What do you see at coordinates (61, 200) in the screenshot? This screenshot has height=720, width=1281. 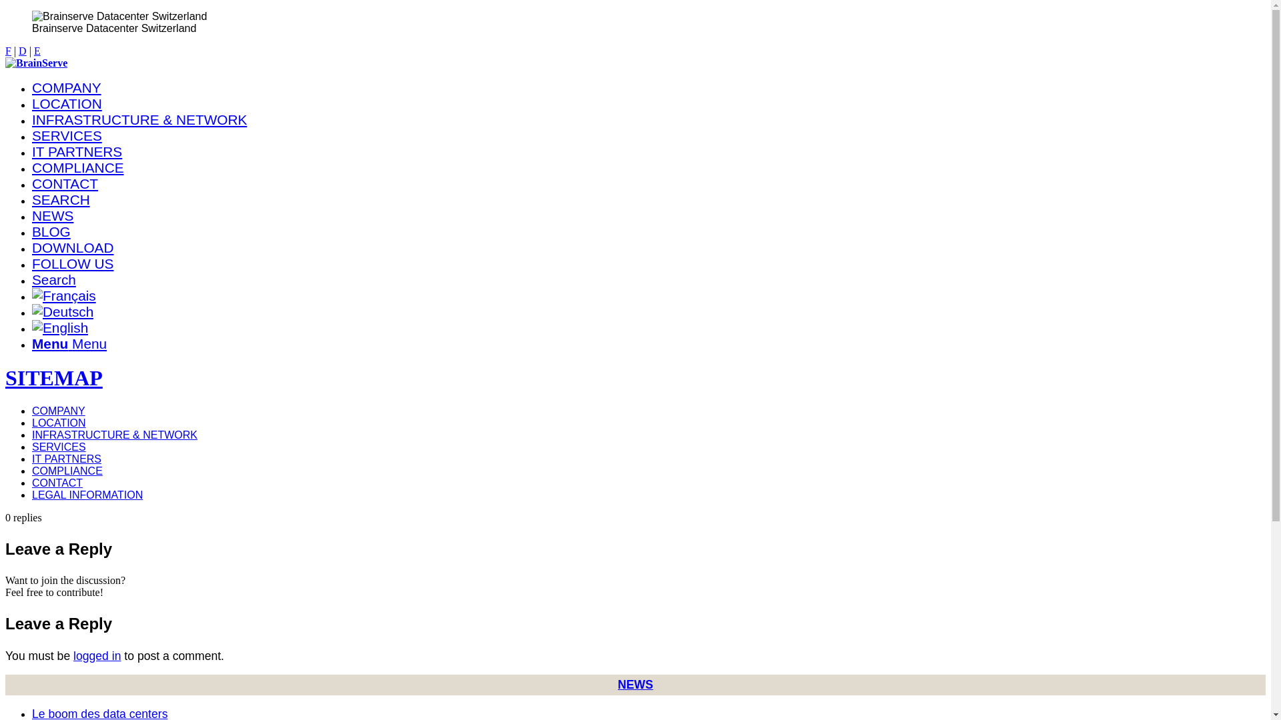 I see `SEARCH` at bounding box center [61, 200].